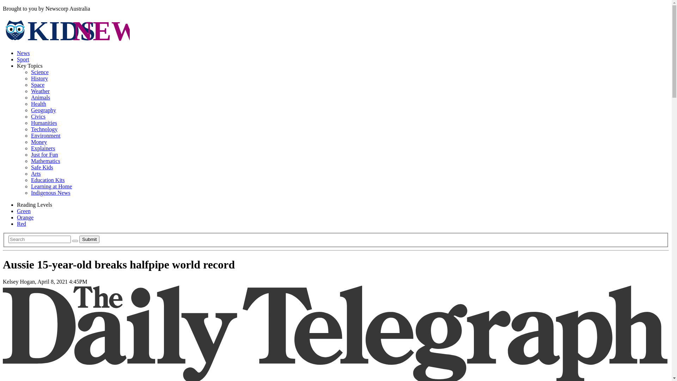 The height and width of the screenshot is (381, 677). What do you see at coordinates (39, 78) in the screenshot?
I see `History` at bounding box center [39, 78].